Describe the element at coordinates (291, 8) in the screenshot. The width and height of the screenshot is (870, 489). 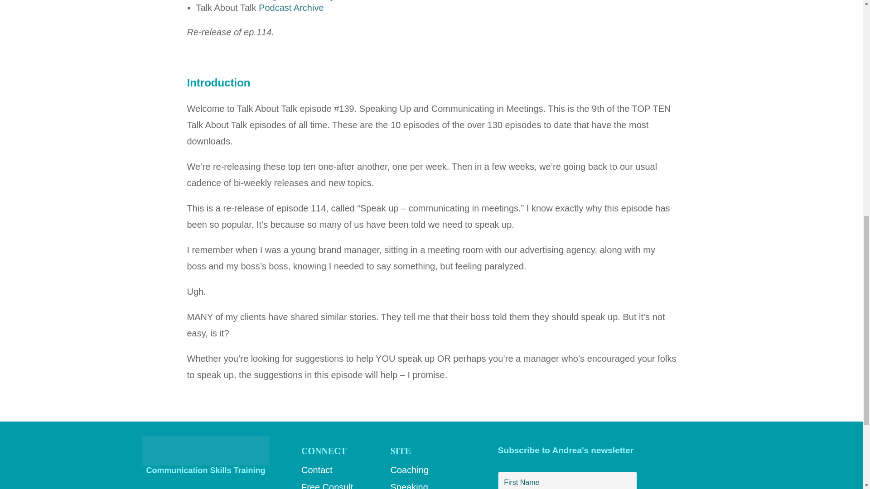
I see `Podcast Archive` at that location.